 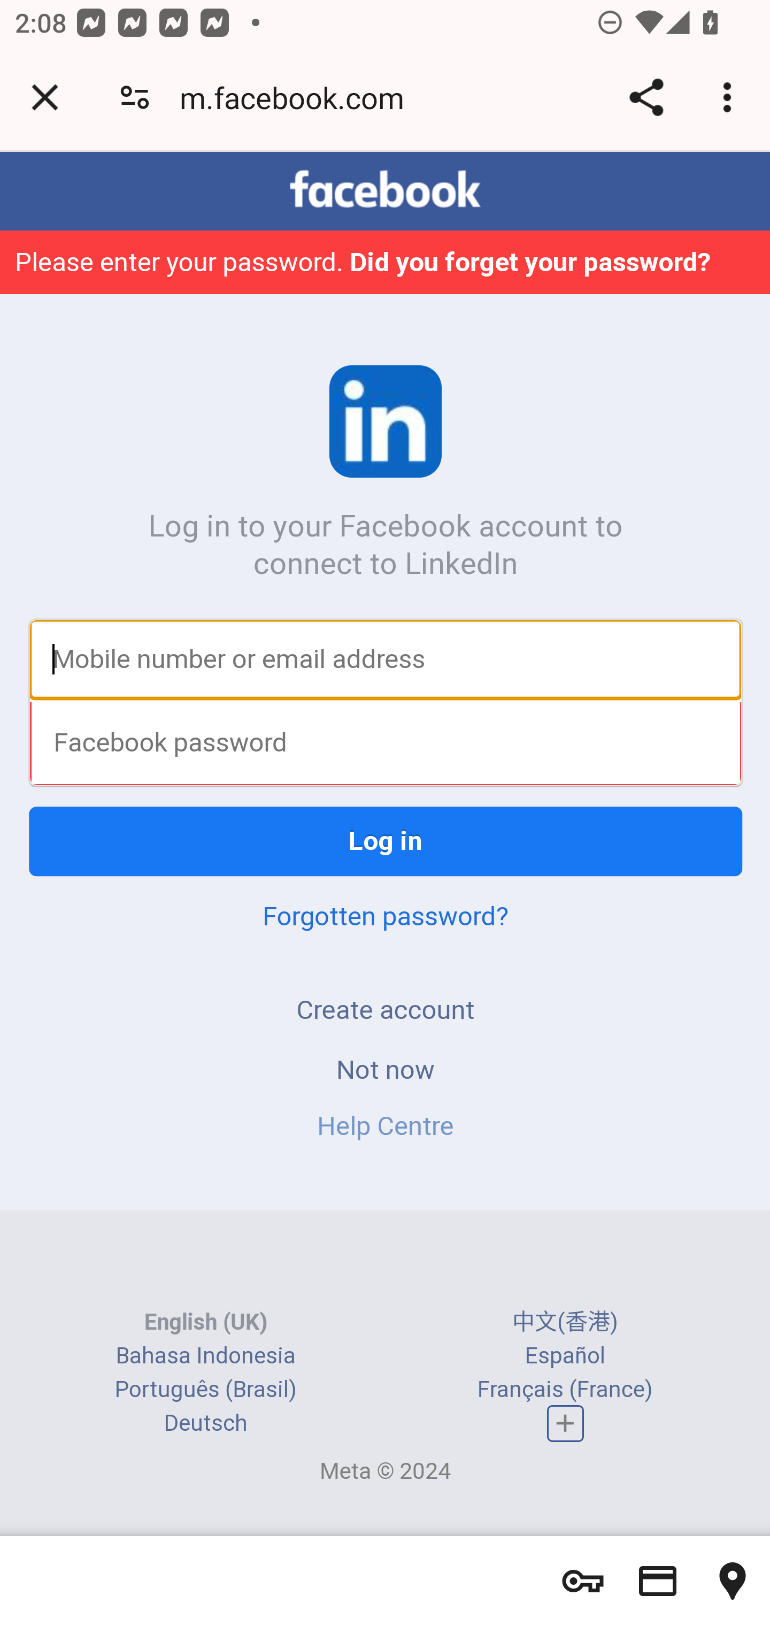 I want to click on Connection is secure, so click(x=135, y=97).